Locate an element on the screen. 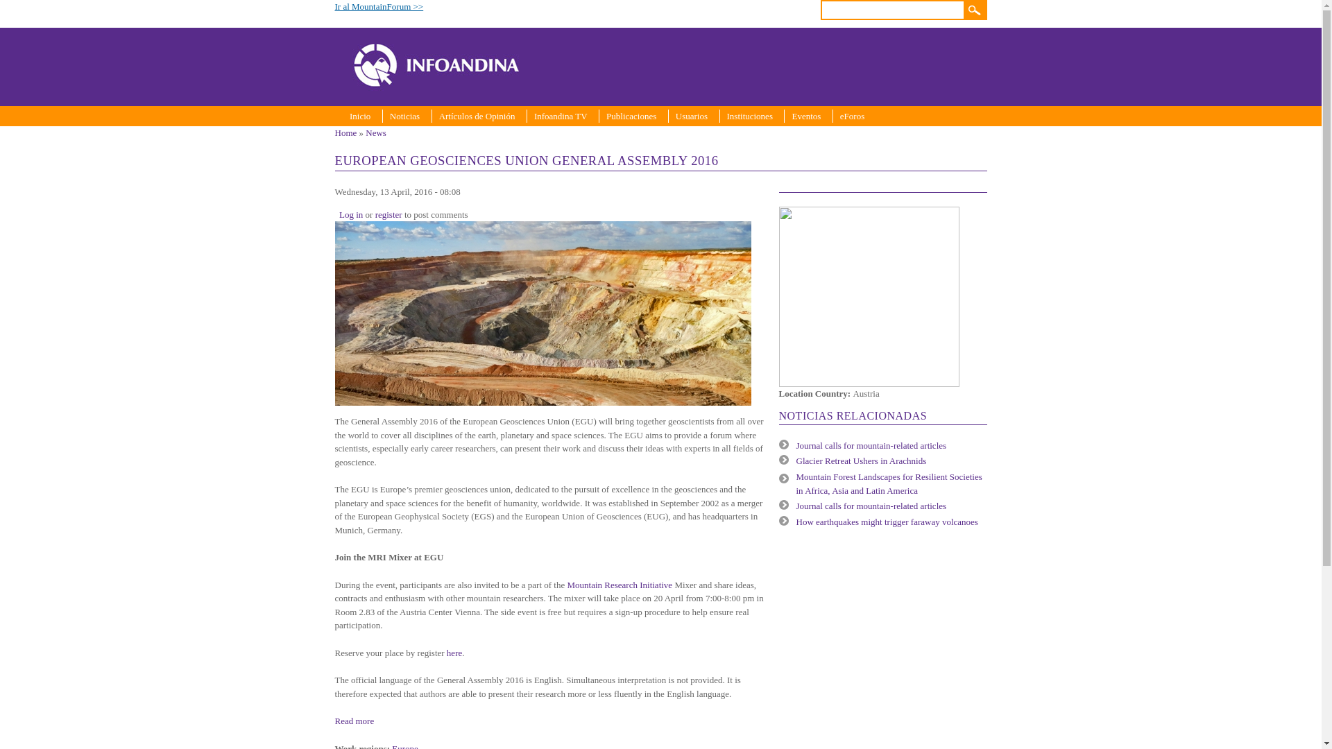 Image resolution: width=1332 pixels, height=749 pixels. here is located at coordinates (454, 653).